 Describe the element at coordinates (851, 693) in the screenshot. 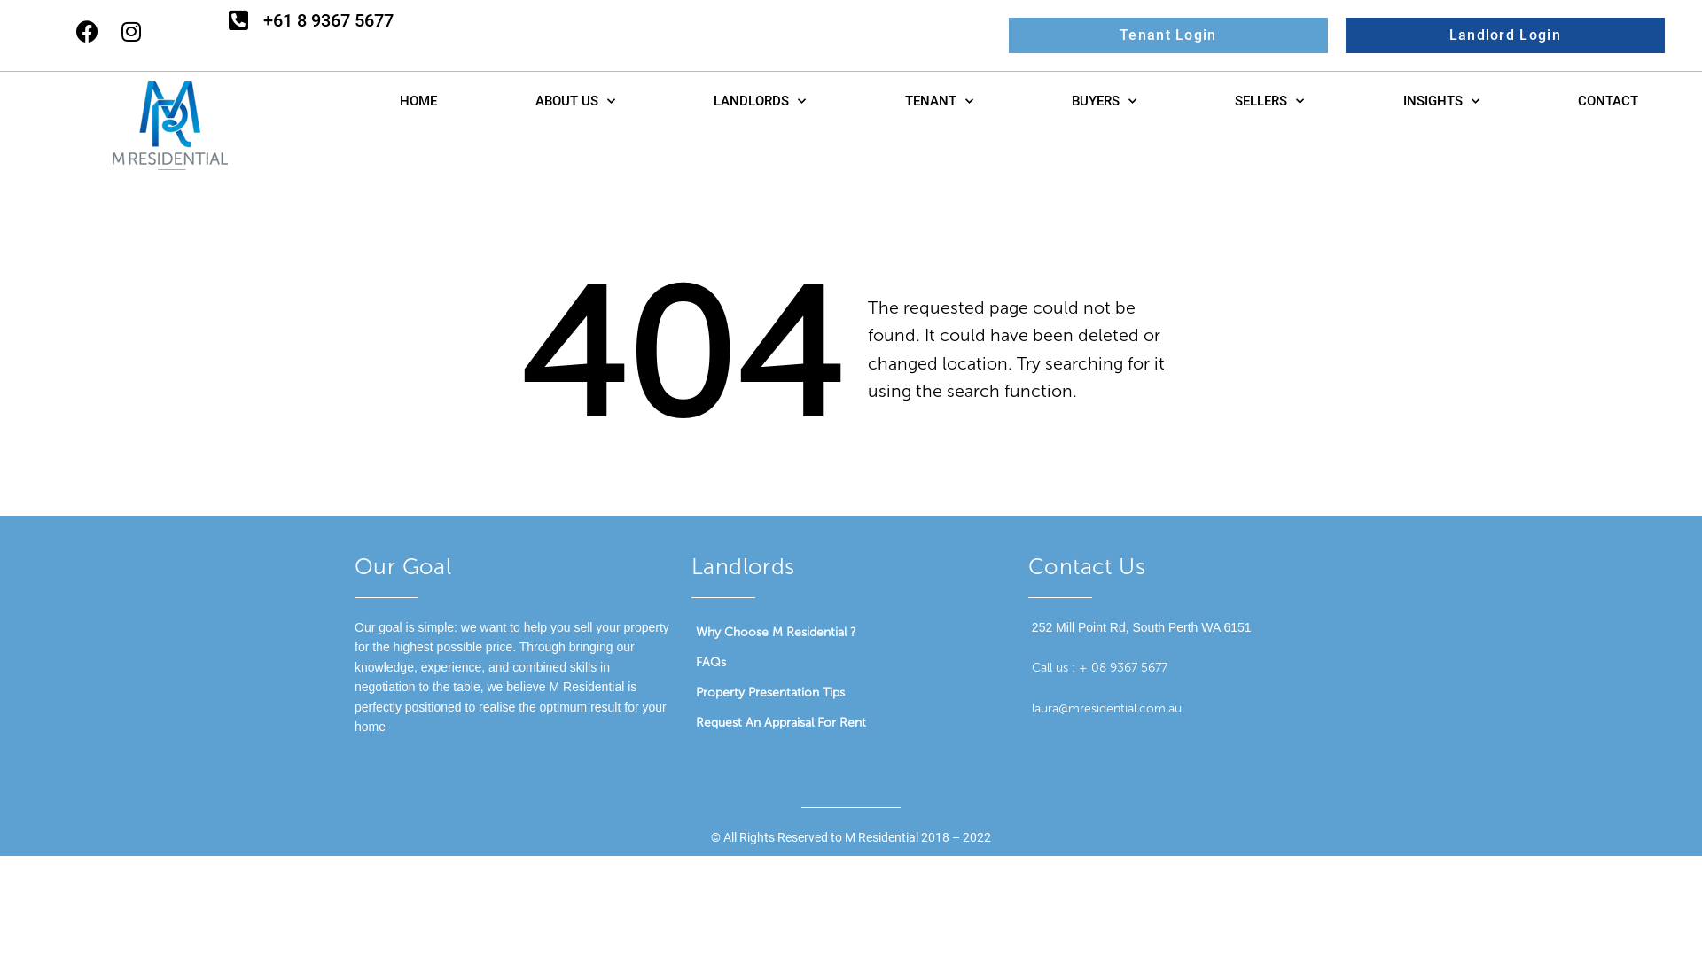

I see `Property Presentation Tips` at that location.